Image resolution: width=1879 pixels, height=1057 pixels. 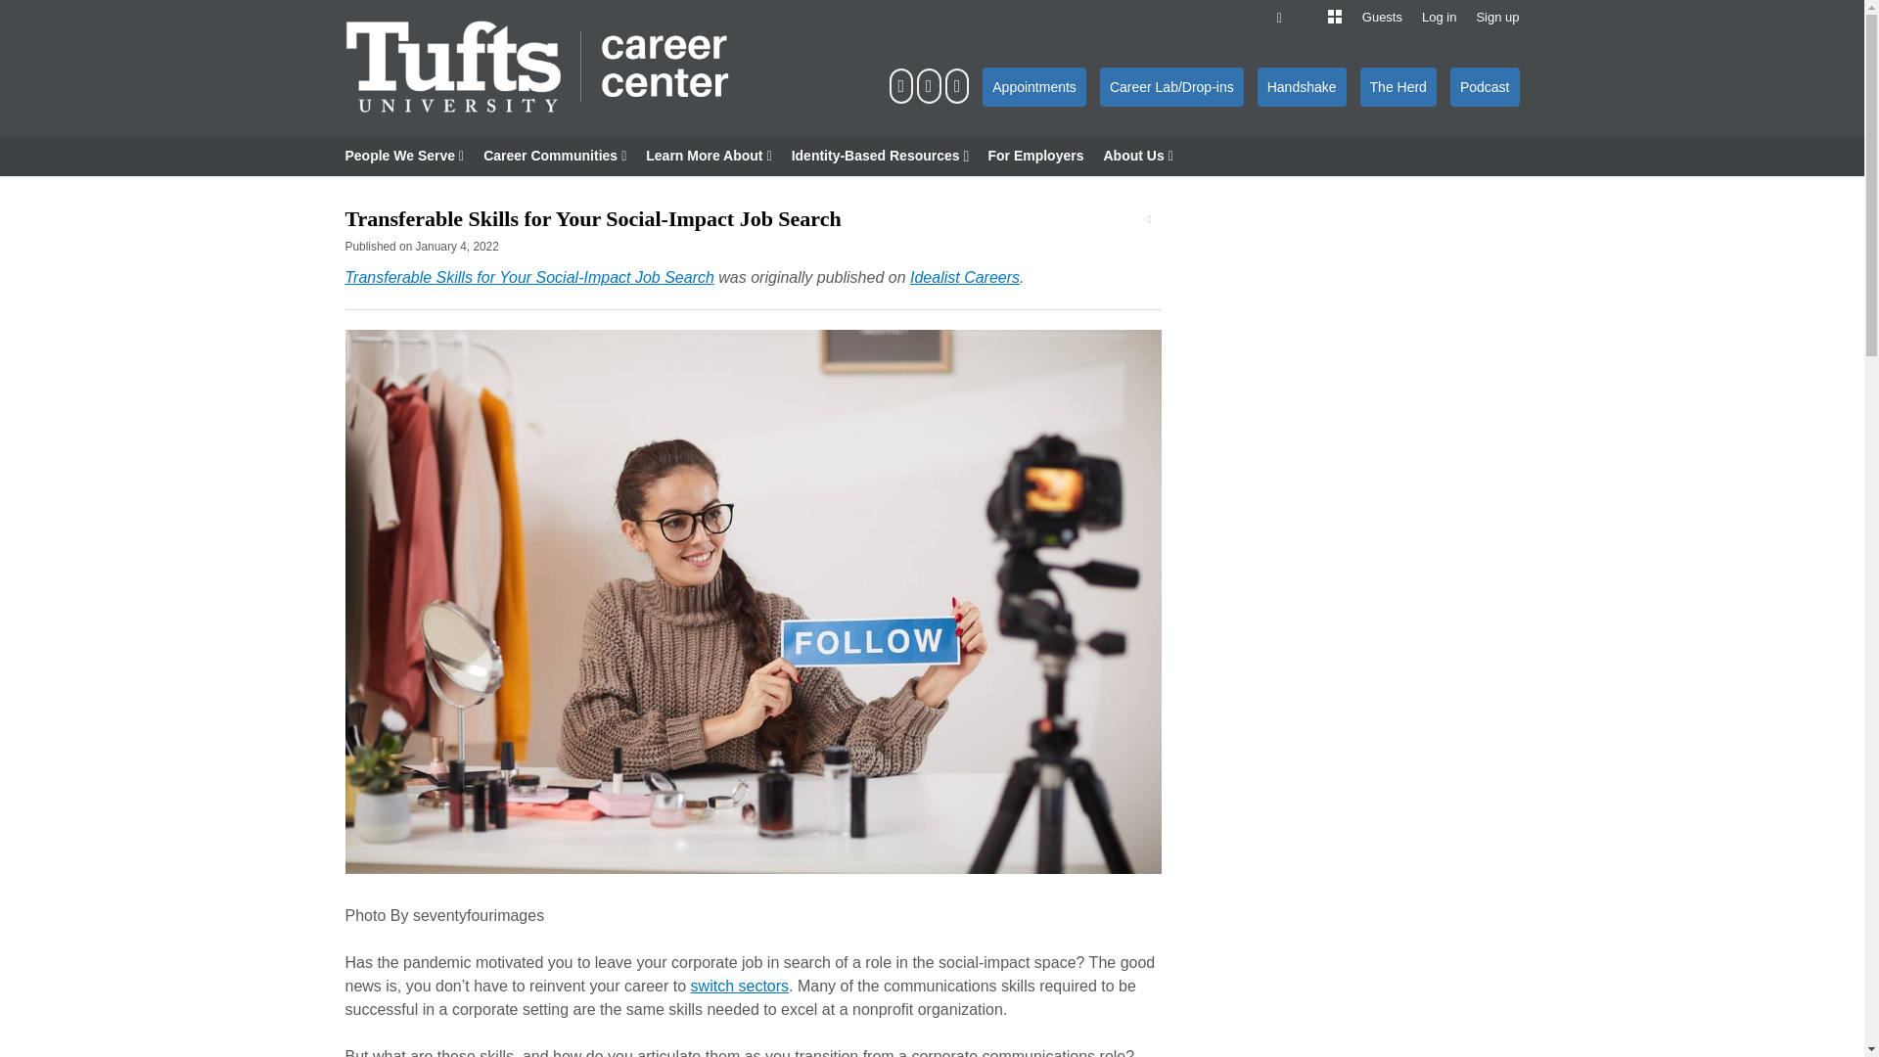 I want to click on Sign up for an account, so click(x=1496, y=17).